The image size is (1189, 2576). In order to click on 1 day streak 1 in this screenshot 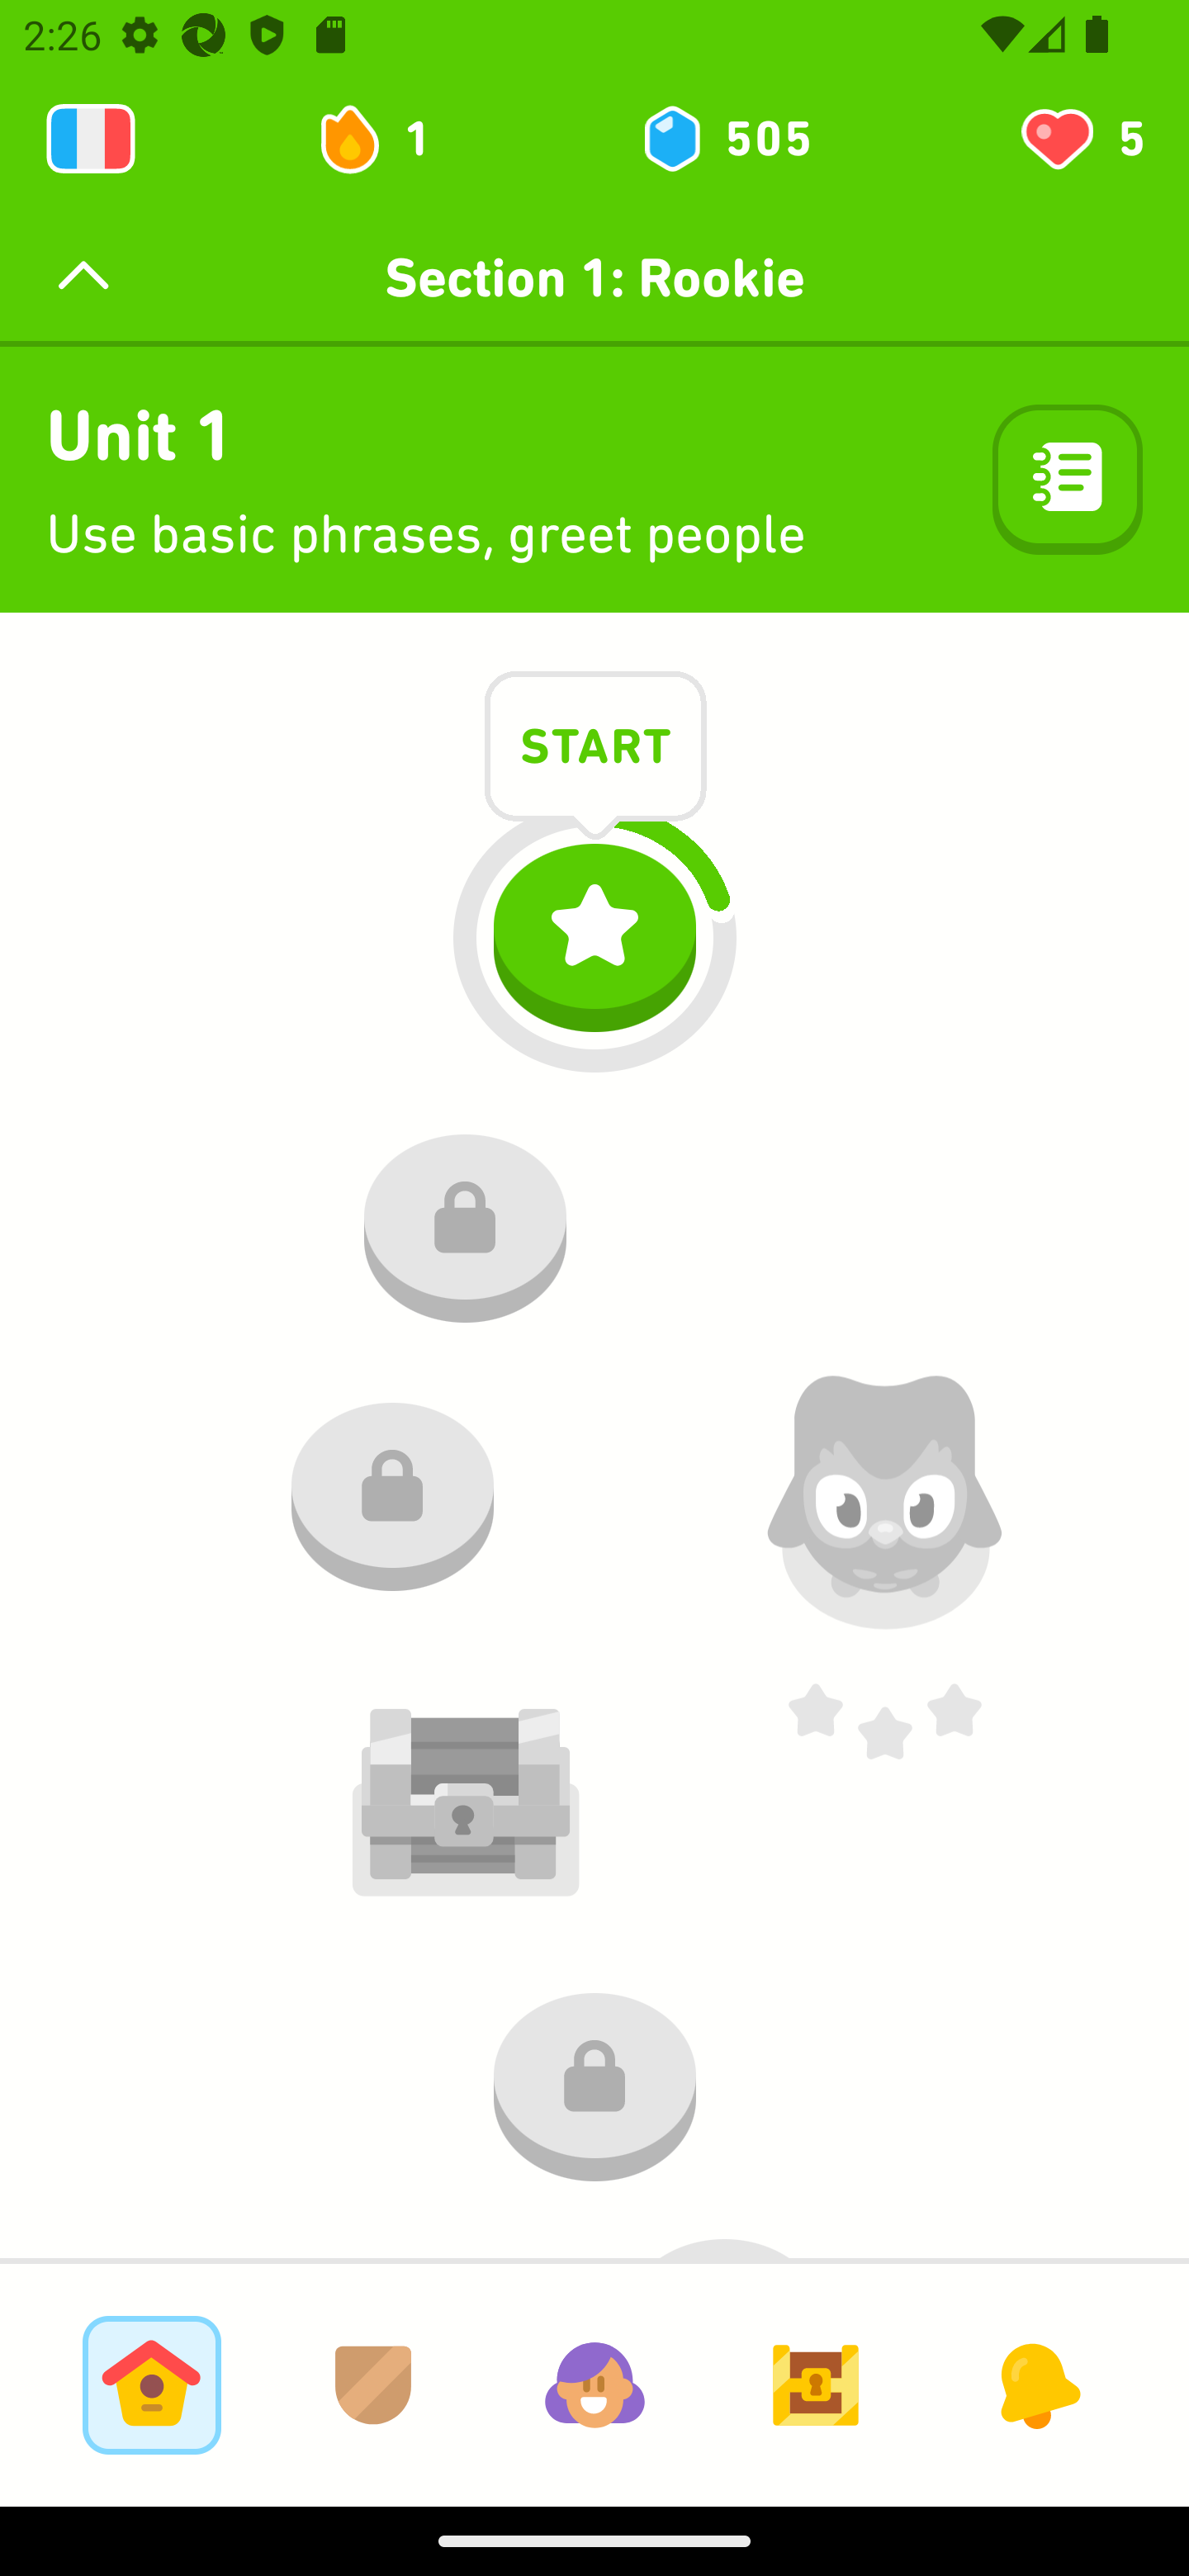, I will do `click(388, 139)`.